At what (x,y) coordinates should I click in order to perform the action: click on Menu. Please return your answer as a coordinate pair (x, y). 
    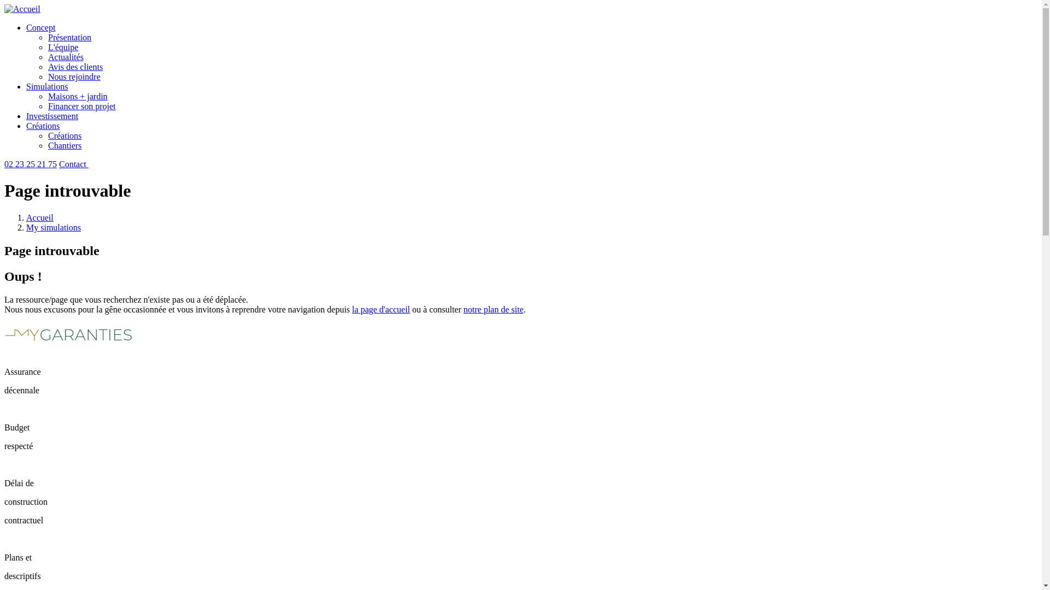
    Looking at the image, I should click on (87, 164).